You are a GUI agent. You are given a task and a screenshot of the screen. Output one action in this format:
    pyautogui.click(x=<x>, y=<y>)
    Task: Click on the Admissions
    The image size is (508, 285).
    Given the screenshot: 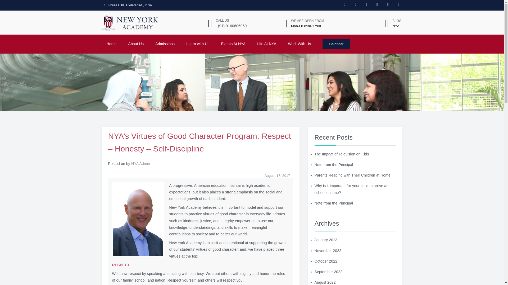 What is the action you would take?
    pyautogui.click(x=165, y=44)
    